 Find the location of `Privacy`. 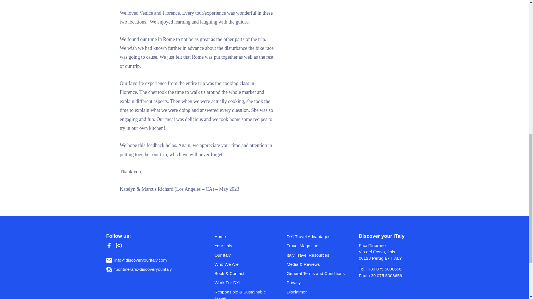

Privacy is located at coordinates (293, 282).